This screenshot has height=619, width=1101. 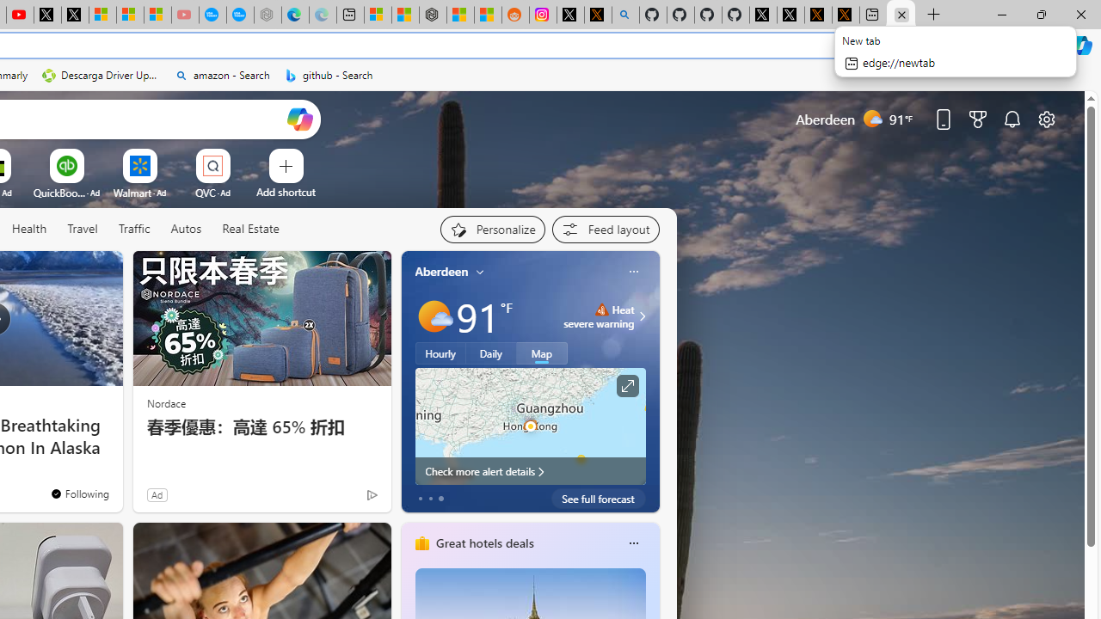 I want to click on github - Search, so click(x=329, y=76).